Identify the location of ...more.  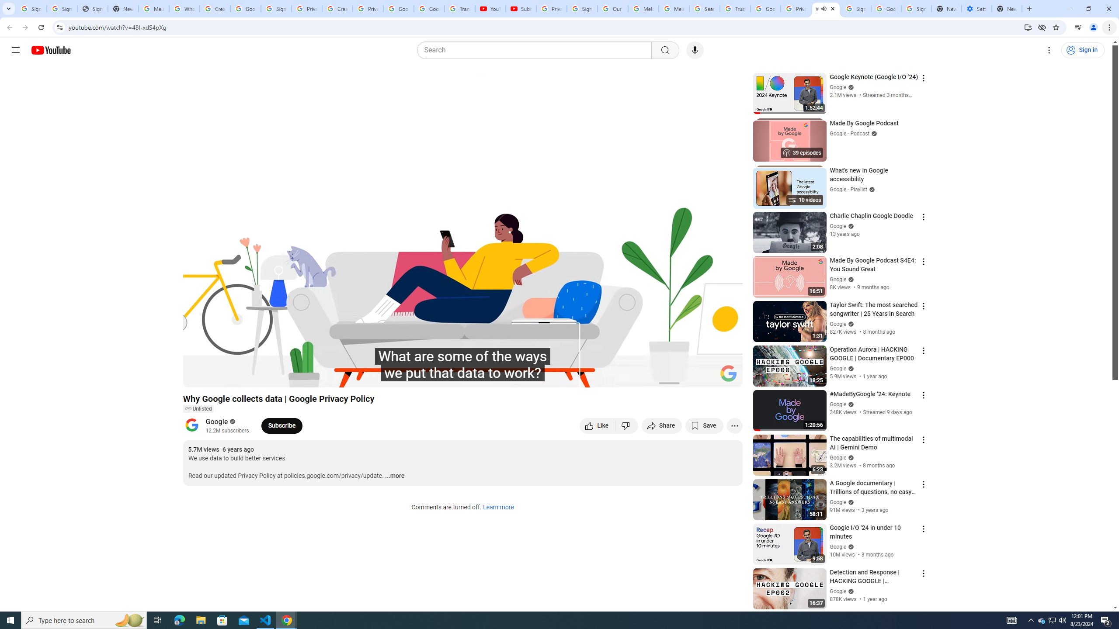
(394, 476).